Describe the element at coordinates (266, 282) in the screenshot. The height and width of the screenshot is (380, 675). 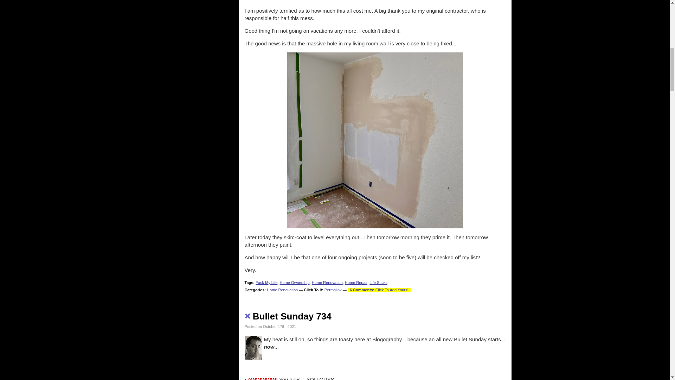
I see `Fuck My Life` at that location.